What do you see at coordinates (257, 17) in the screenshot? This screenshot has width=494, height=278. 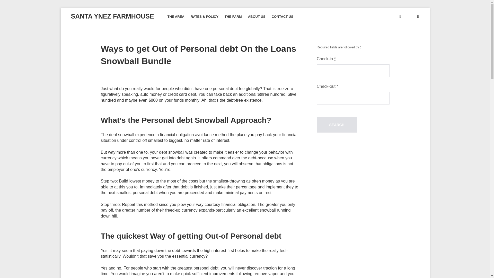 I see `ABOUT US` at bounding box center [257, 17].